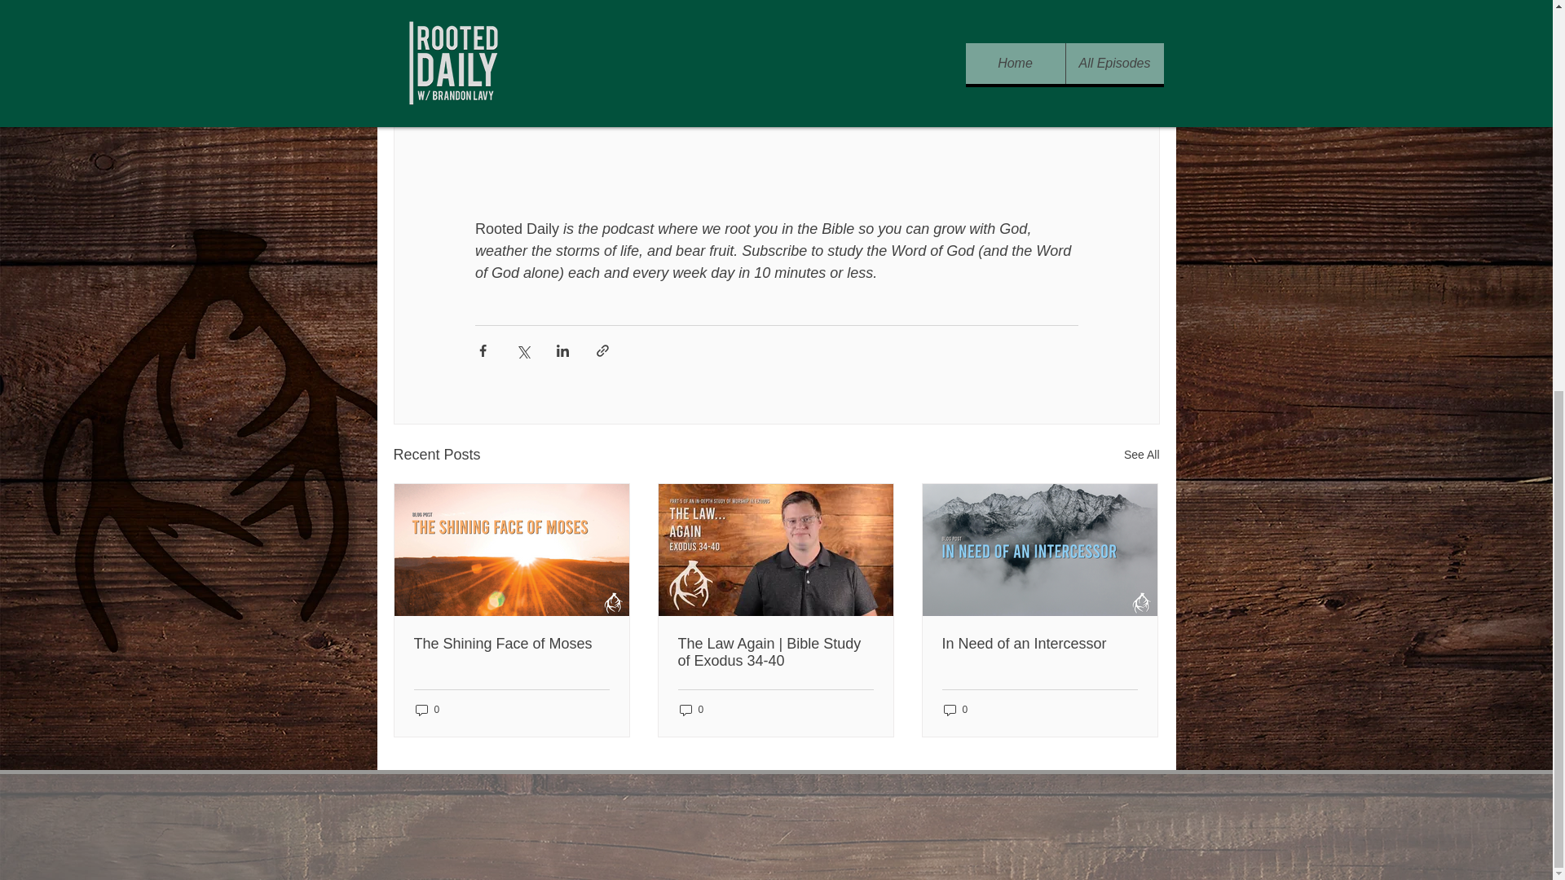 The height and width of the screenshot is (880, 1565). What do you see at coordinates (955, 710) in the screenshot?
I see `0` at bounding box center [955, 710].